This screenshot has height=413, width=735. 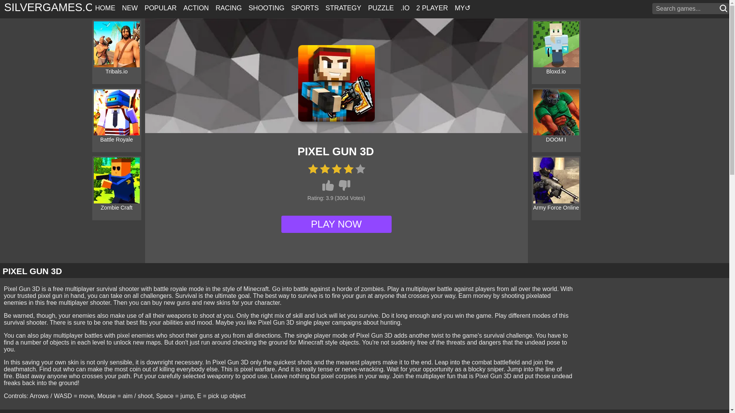 What do you see at coordinates (432, 9) in the screenshot?
I see `2 PLAYER` at bounding box center [432, 9].